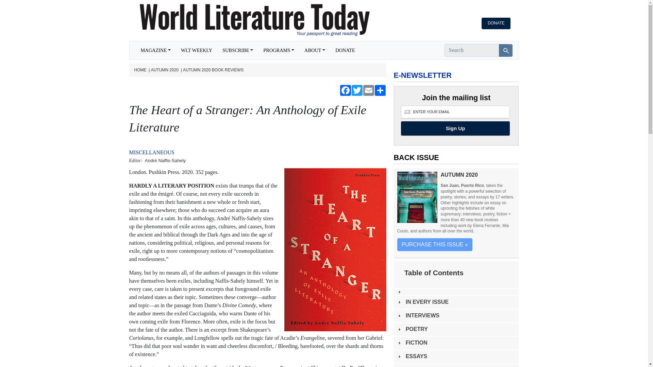 The height and width of the screenshot is (367, 653). What do you see at coordinates (237, 50) in the screenshot?
I see `SUBSCRIBE` at bounding box center [237, 50].